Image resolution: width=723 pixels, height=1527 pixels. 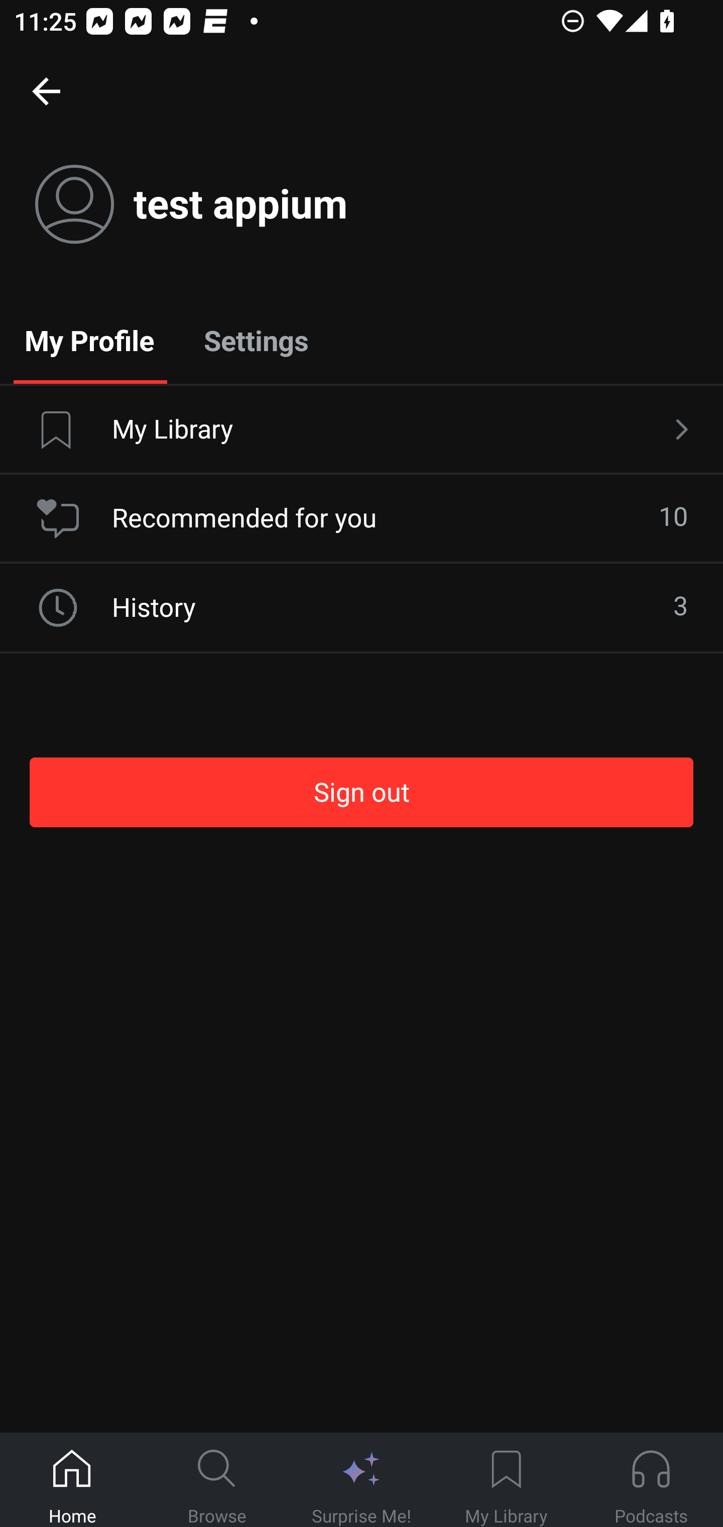 I want to click on Home, so click(x=72, y=1480).